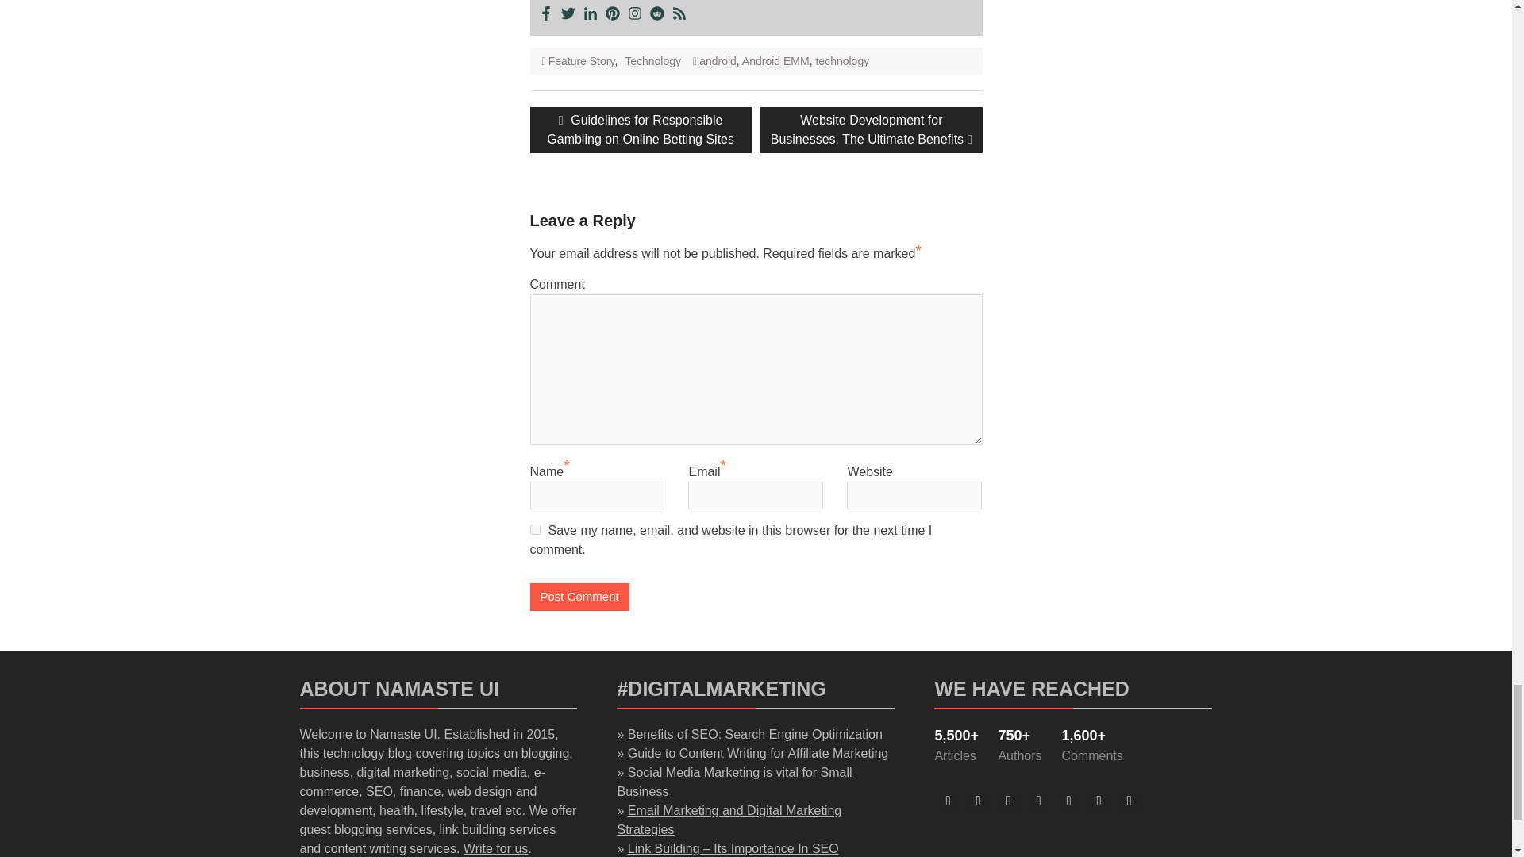 The height and width of the screenshot is (857, 1524). I want to click on Post Comment, so click(579, 597).